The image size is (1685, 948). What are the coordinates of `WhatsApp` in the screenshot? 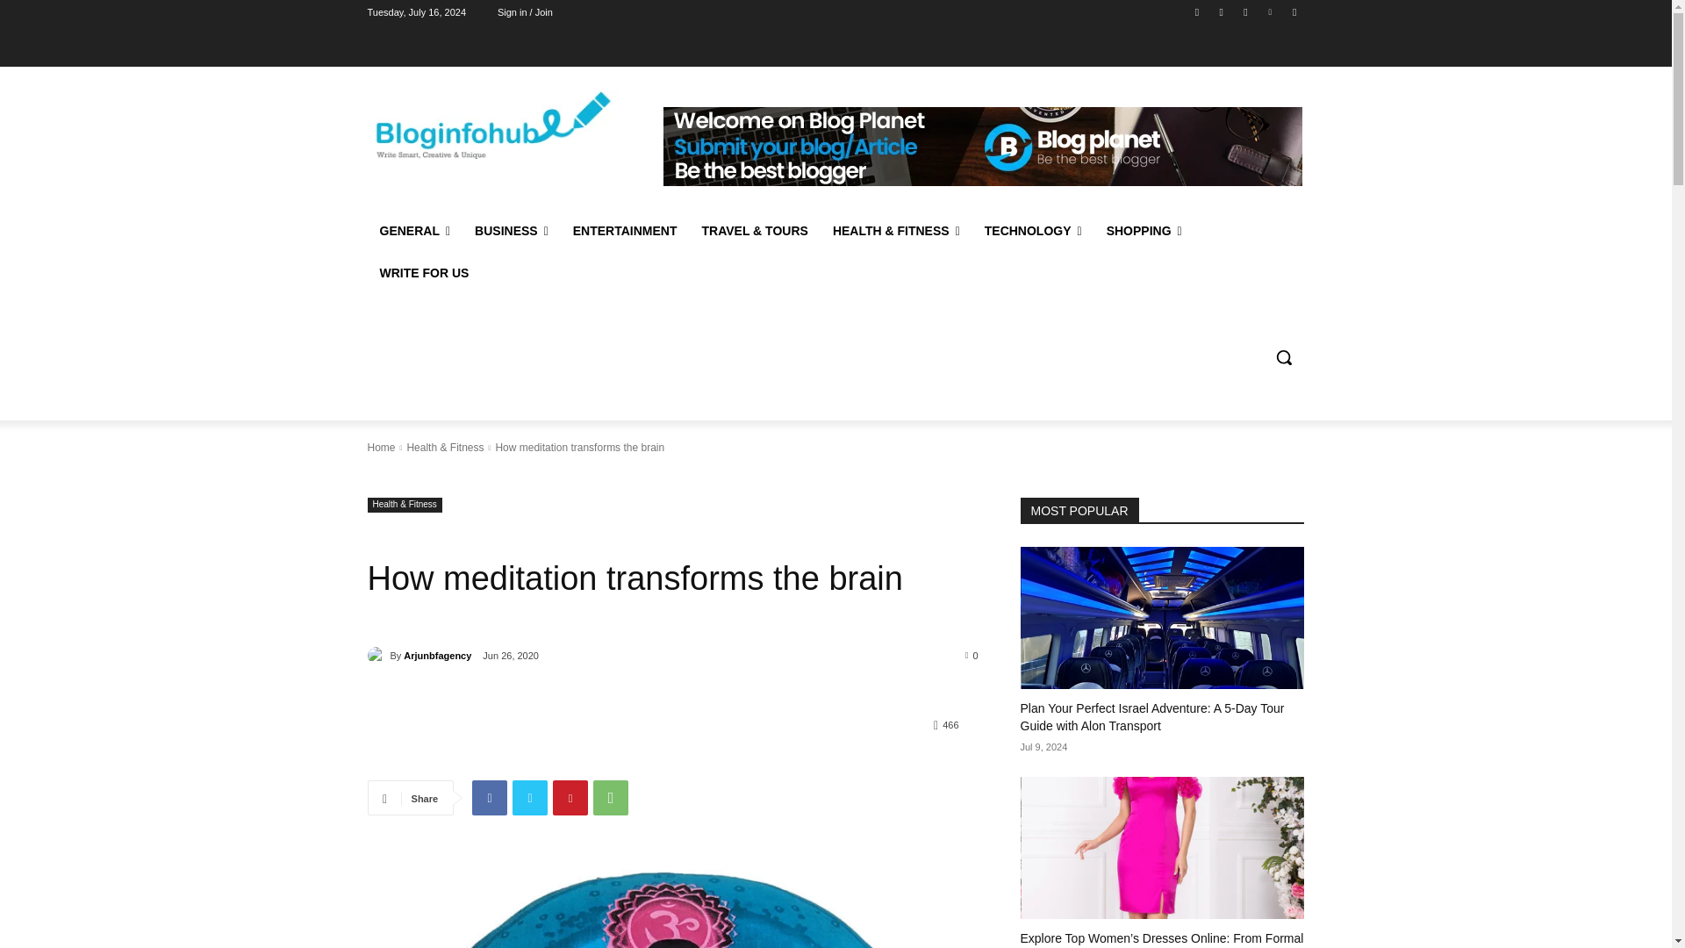 It's located at (611, 797).